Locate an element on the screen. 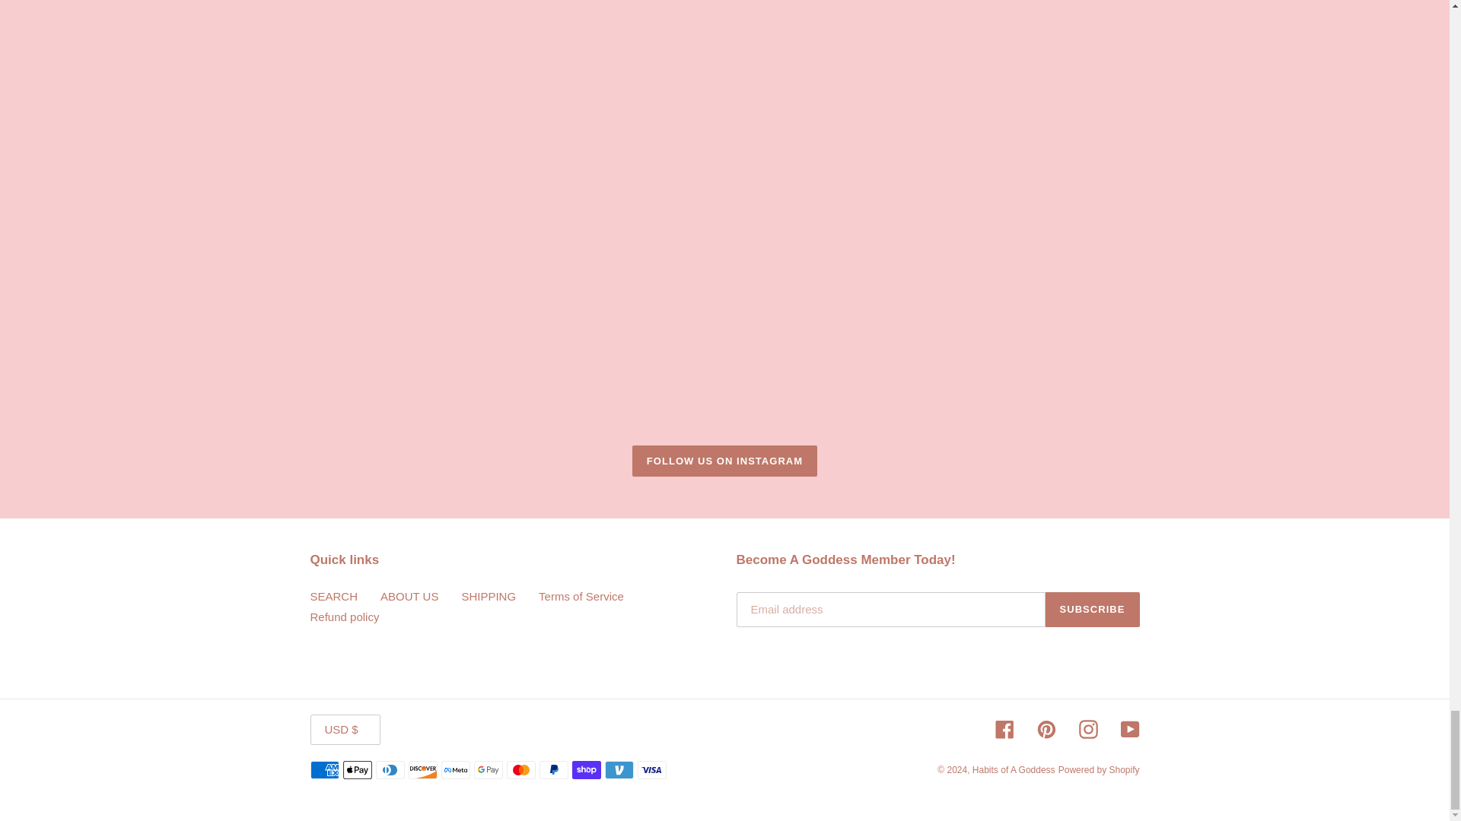 The image size is (1461, 821). SUBSCRIBE is located at coordinates (1093, 610).